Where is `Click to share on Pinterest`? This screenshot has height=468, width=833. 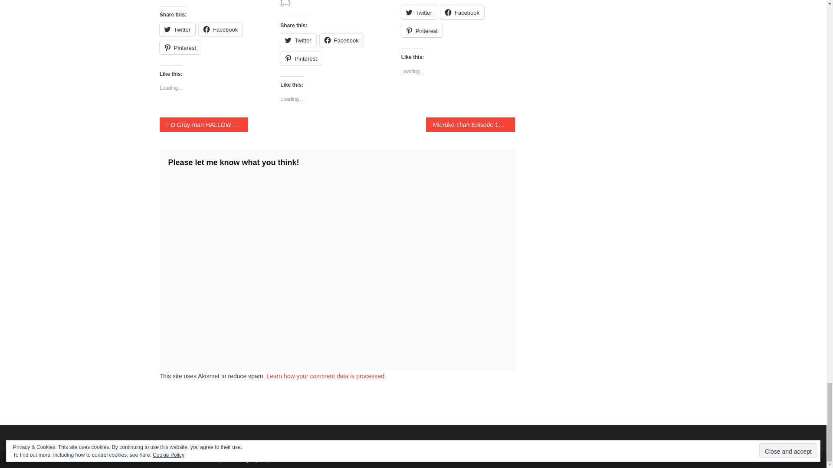
Click to share on Pinterest is located at coordinates (301, 58).